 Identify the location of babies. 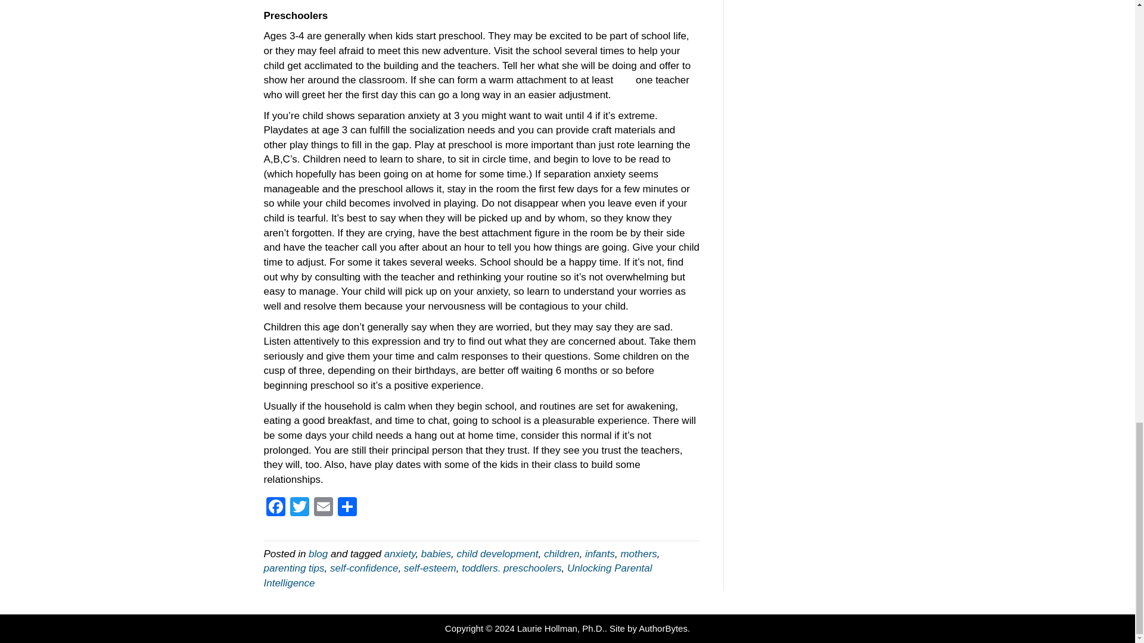
(436, 554).